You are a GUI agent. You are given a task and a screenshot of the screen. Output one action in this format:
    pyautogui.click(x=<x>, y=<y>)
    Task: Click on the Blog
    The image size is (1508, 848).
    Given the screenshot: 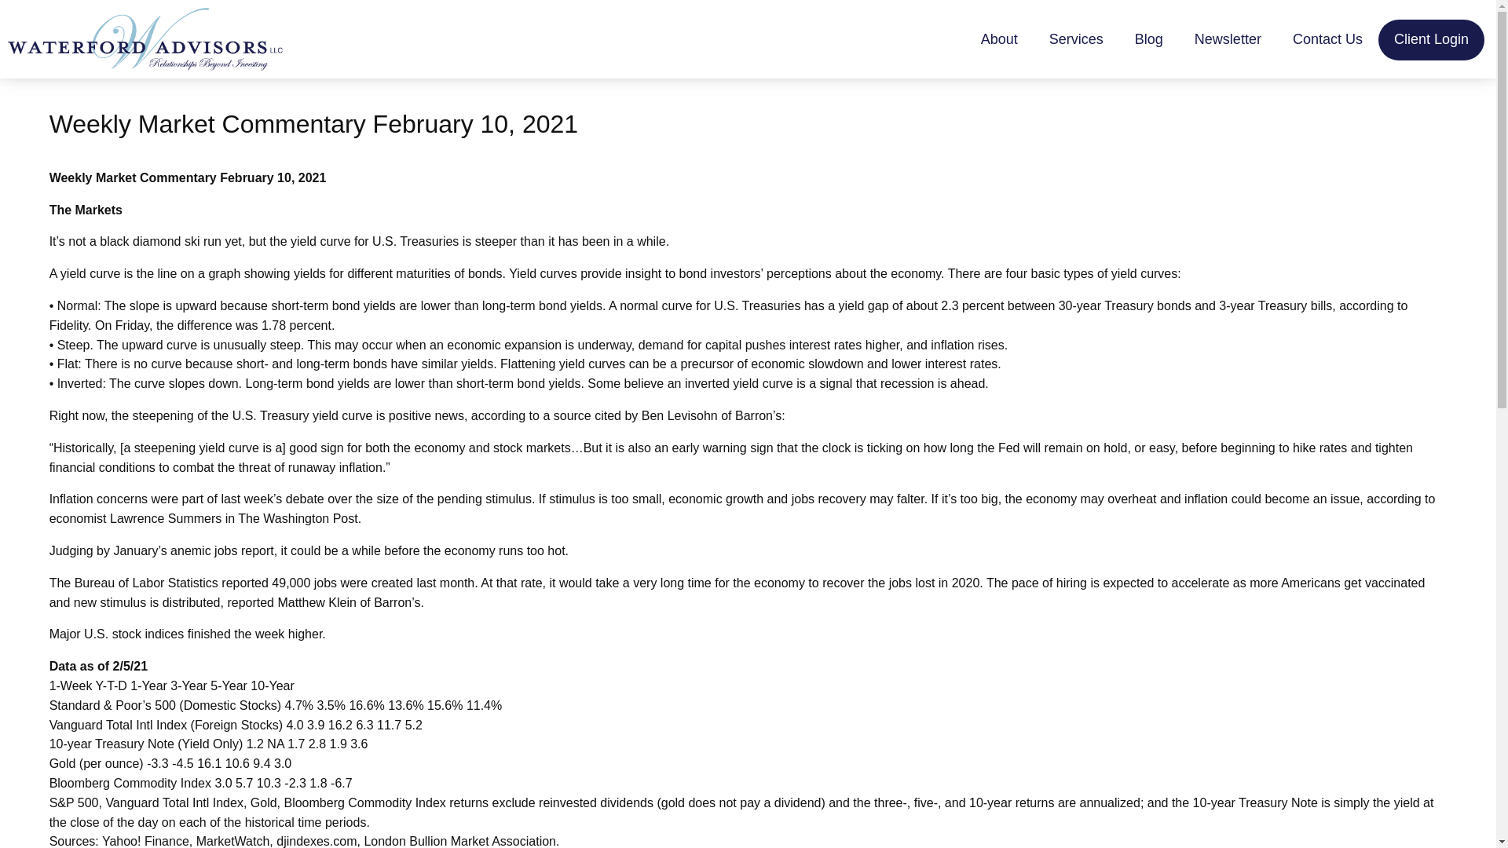 What is the action you would take?
    pyautogui.click(x=1148, y=39)
    